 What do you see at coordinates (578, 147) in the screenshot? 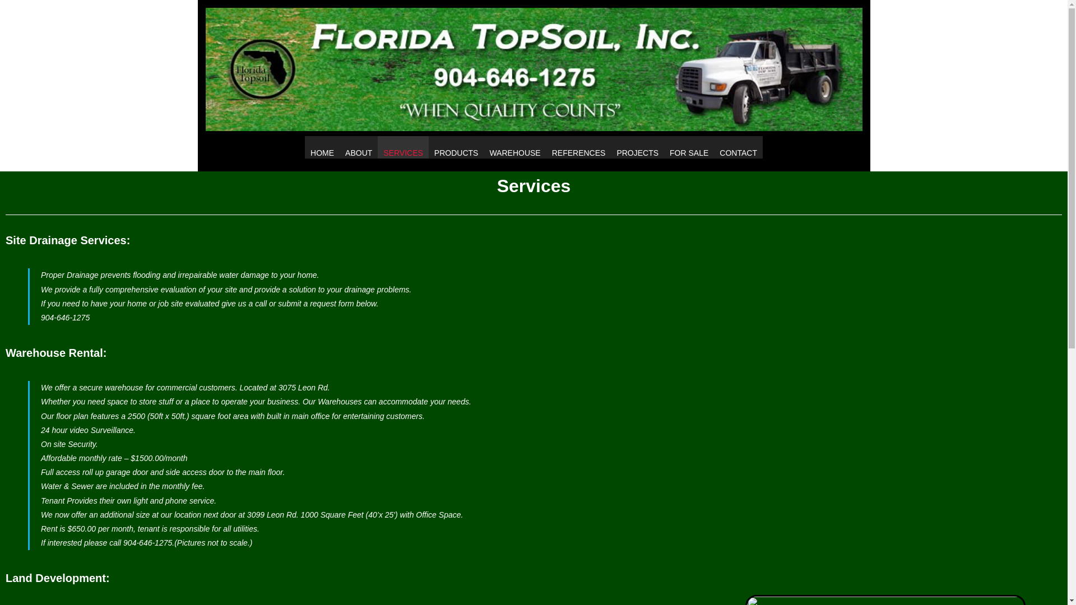
I see `REFERENCES` at bounding box center [578, 147].